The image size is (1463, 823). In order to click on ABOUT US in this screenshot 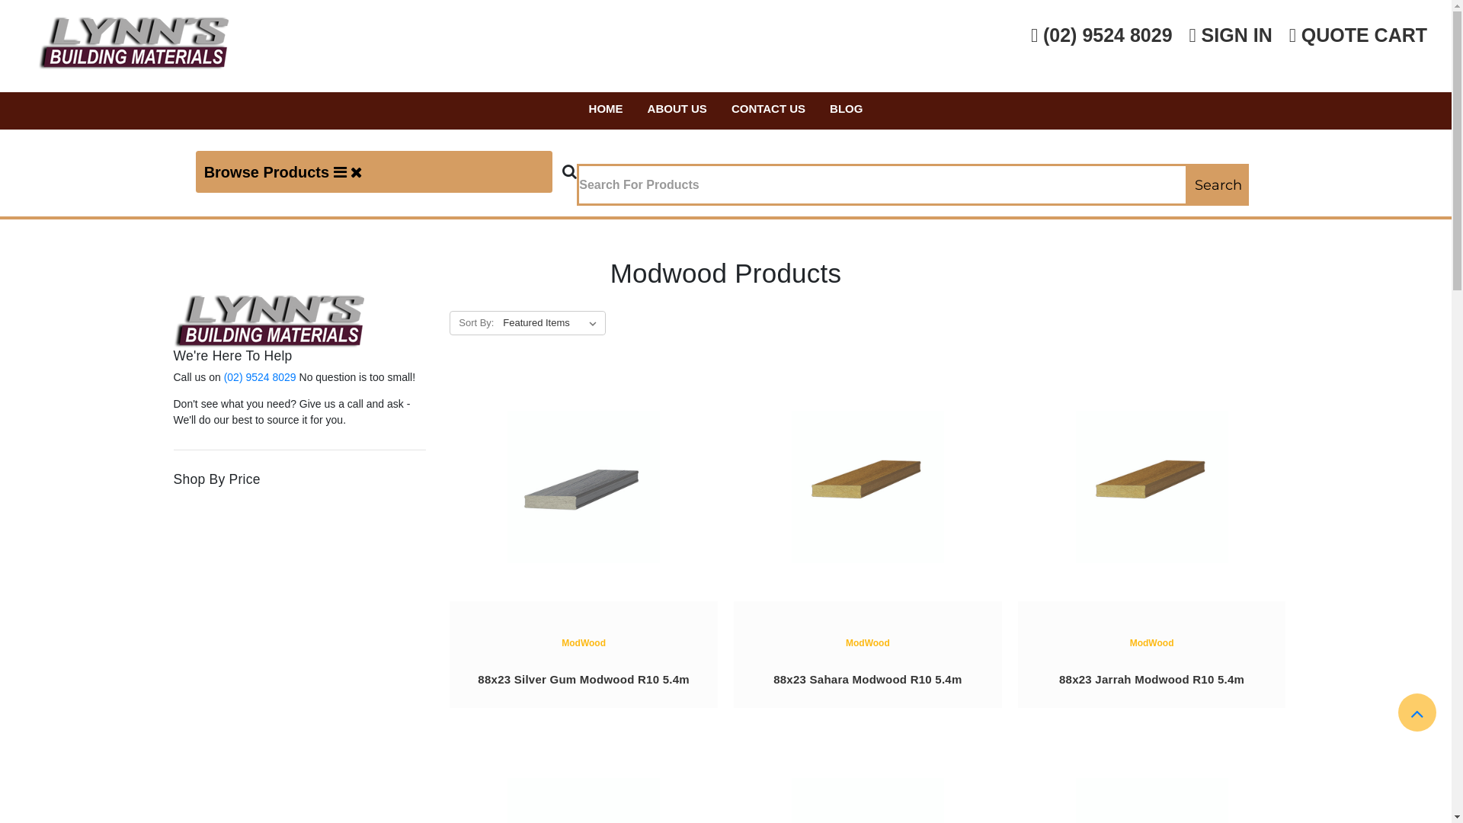, I will do `click(677, 111)`.